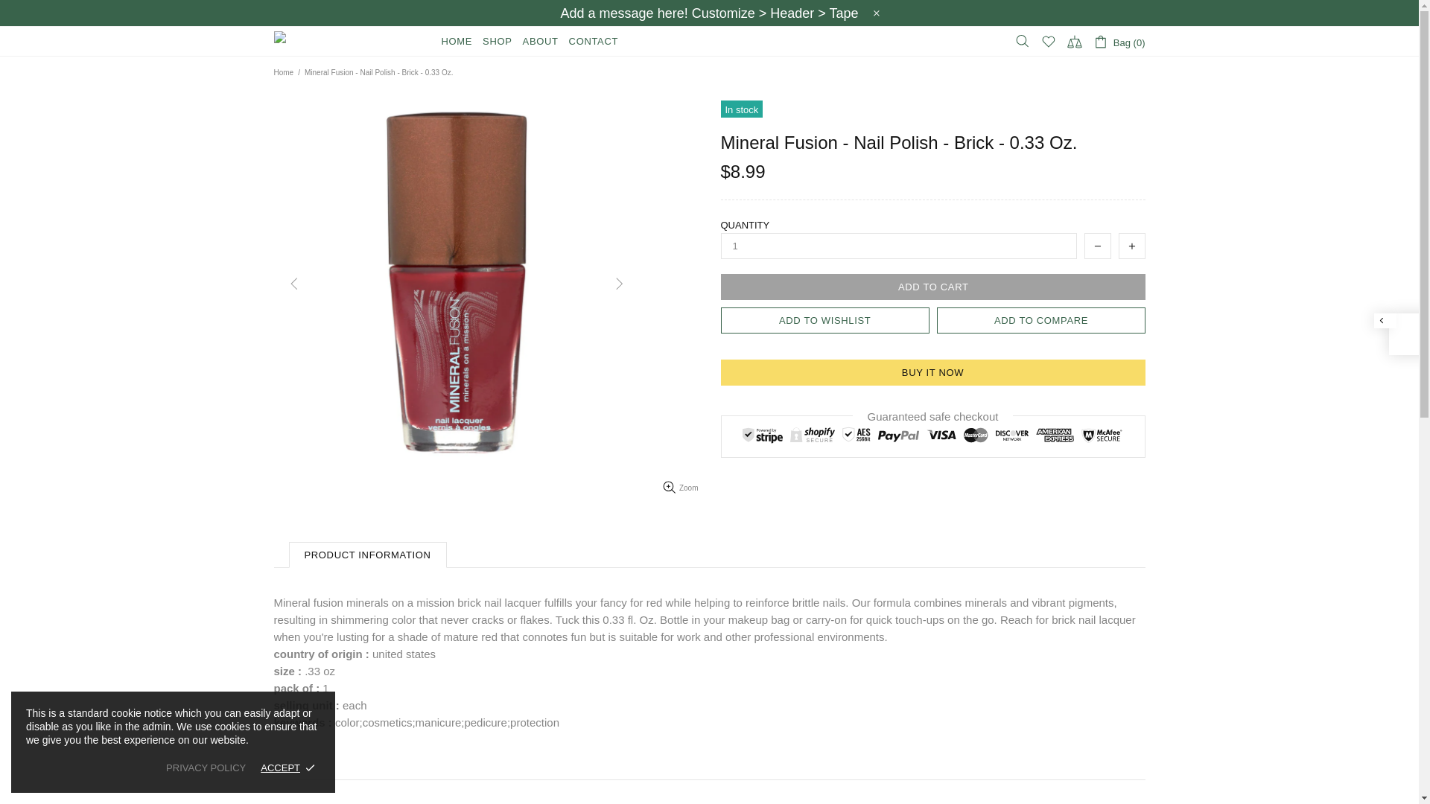 The height and width of the screenshot is (804, 1430). I want to click on ABOUT, so click(541, 41).